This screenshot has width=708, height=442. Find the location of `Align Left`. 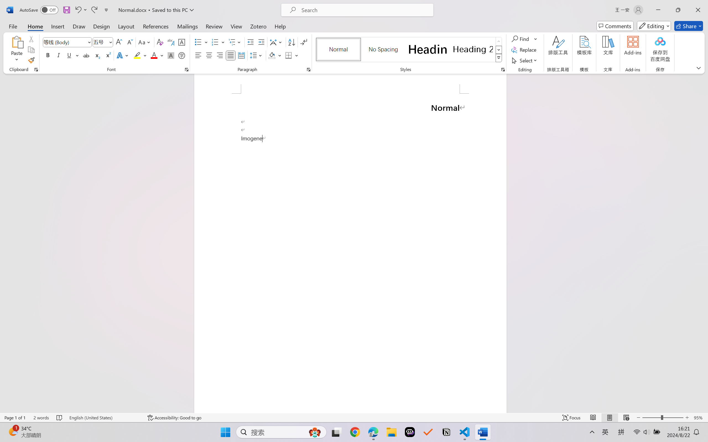

Align Left is located at coordinates (198, 55).